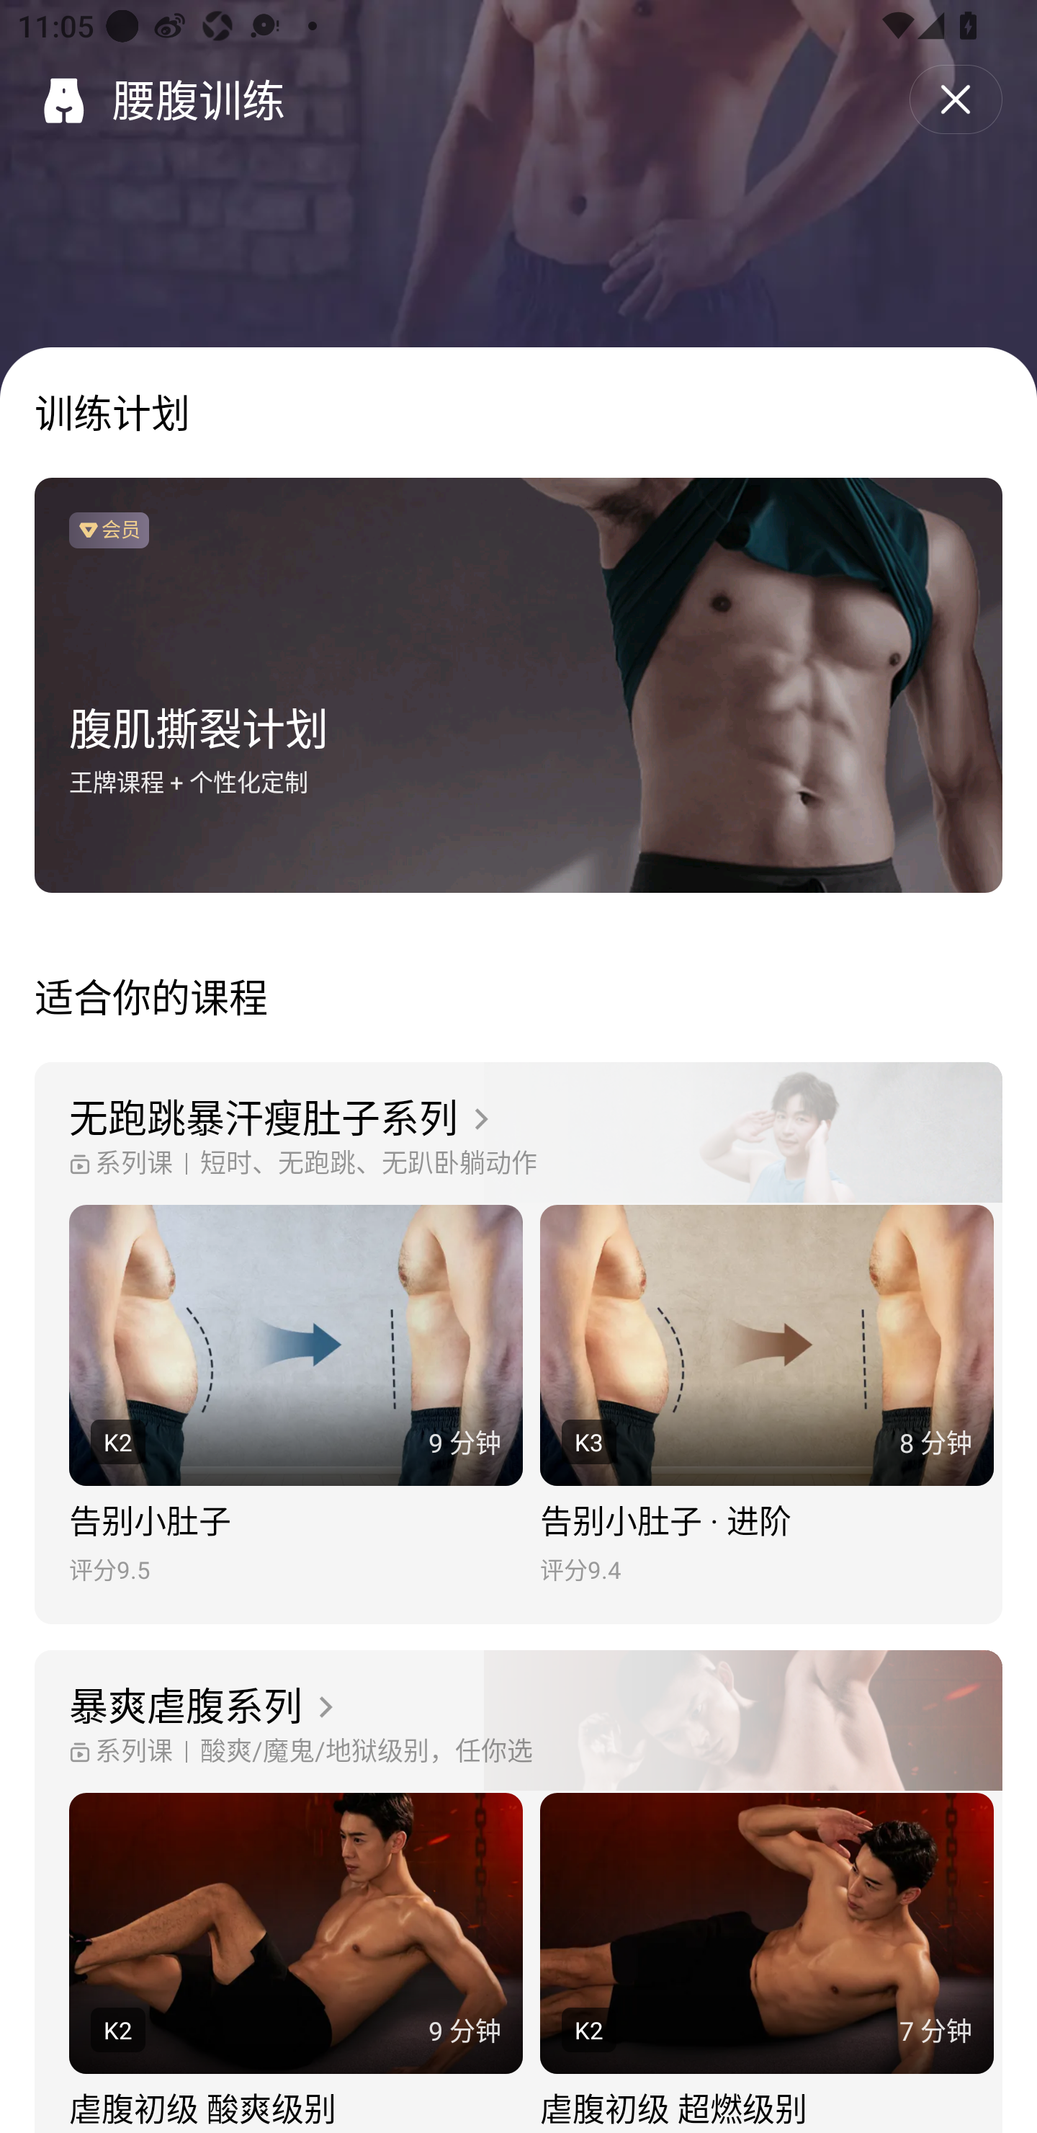 Image resolution: width=1037 pixels, height=2133 pixels. What do you see at coordinates (518, 1722) in the screenshot?
I see `暴爽虐腹系列 系列课 酸爽/魔鬼/地狱级别，任你选` at bounding box center [518, 1722].